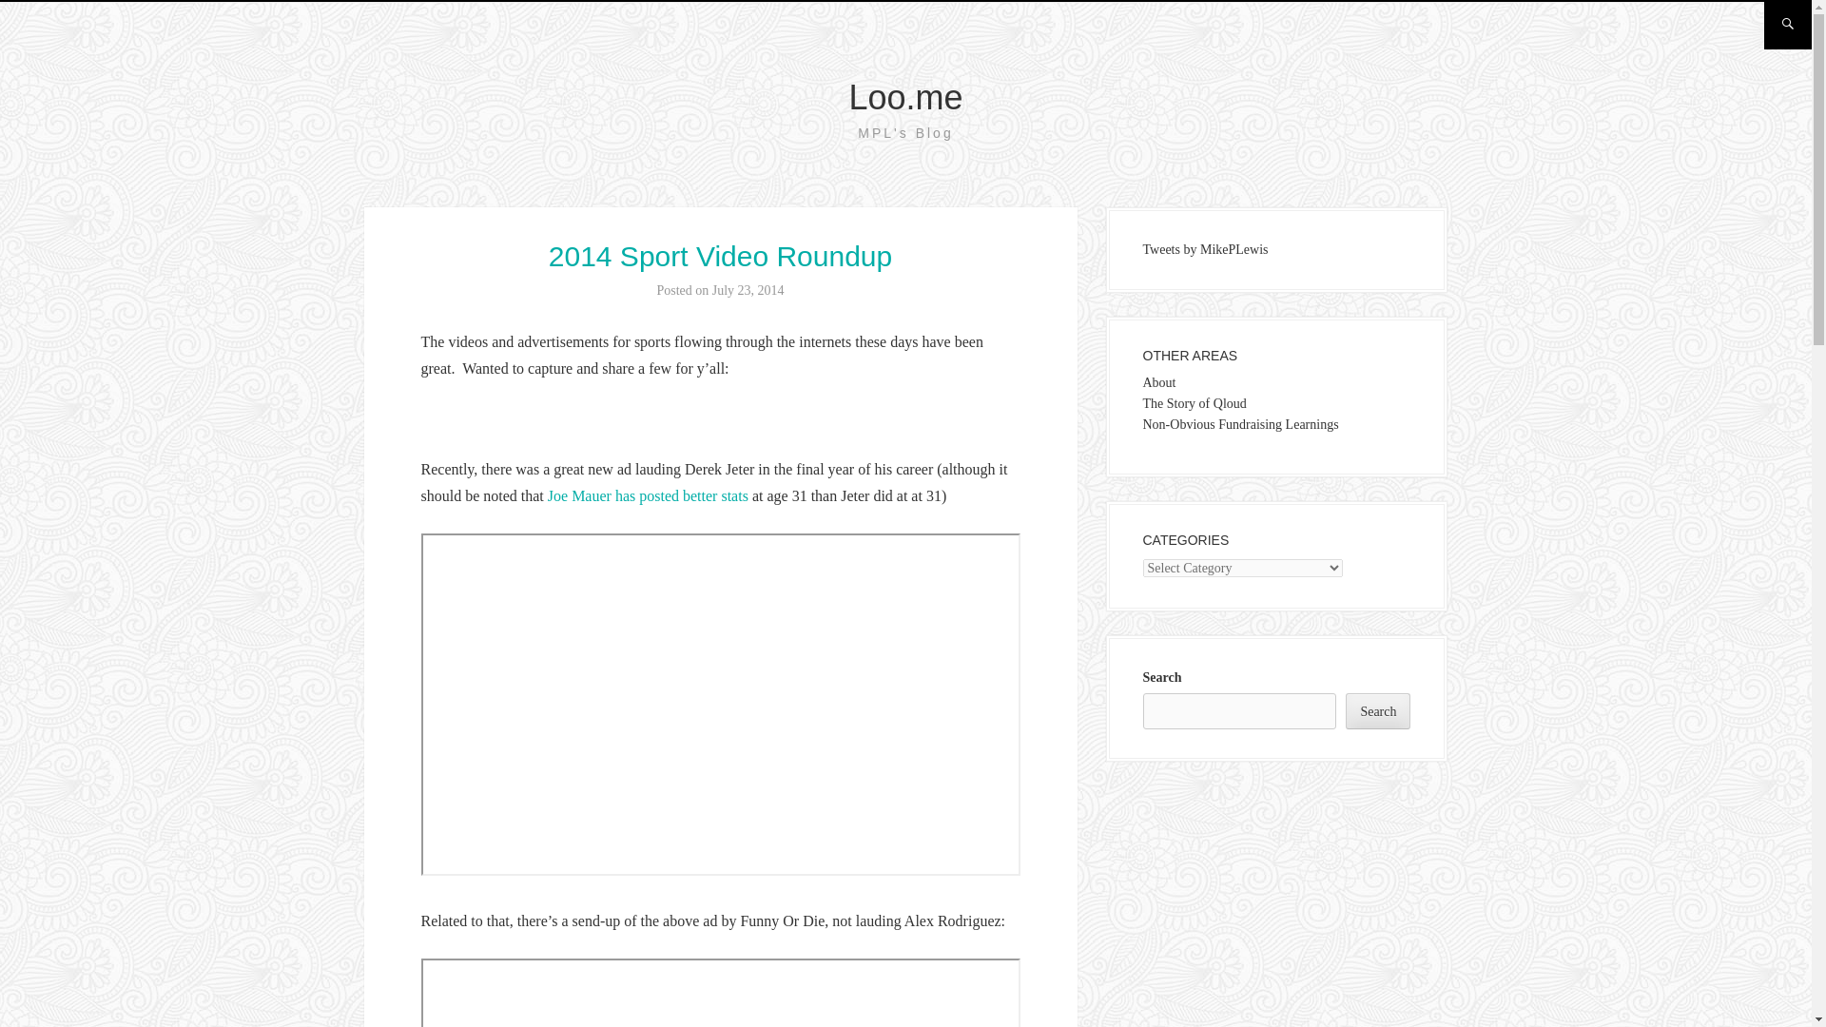 The image size is (1826, 1027). I want to click on About, so click(1158, 382).